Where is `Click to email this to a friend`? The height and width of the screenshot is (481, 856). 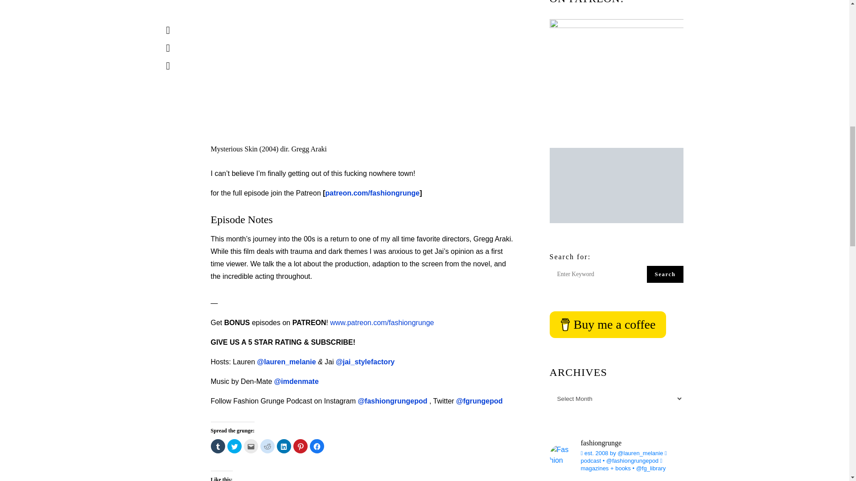
Click to email this to a friend is located at coordinates (250, 446).